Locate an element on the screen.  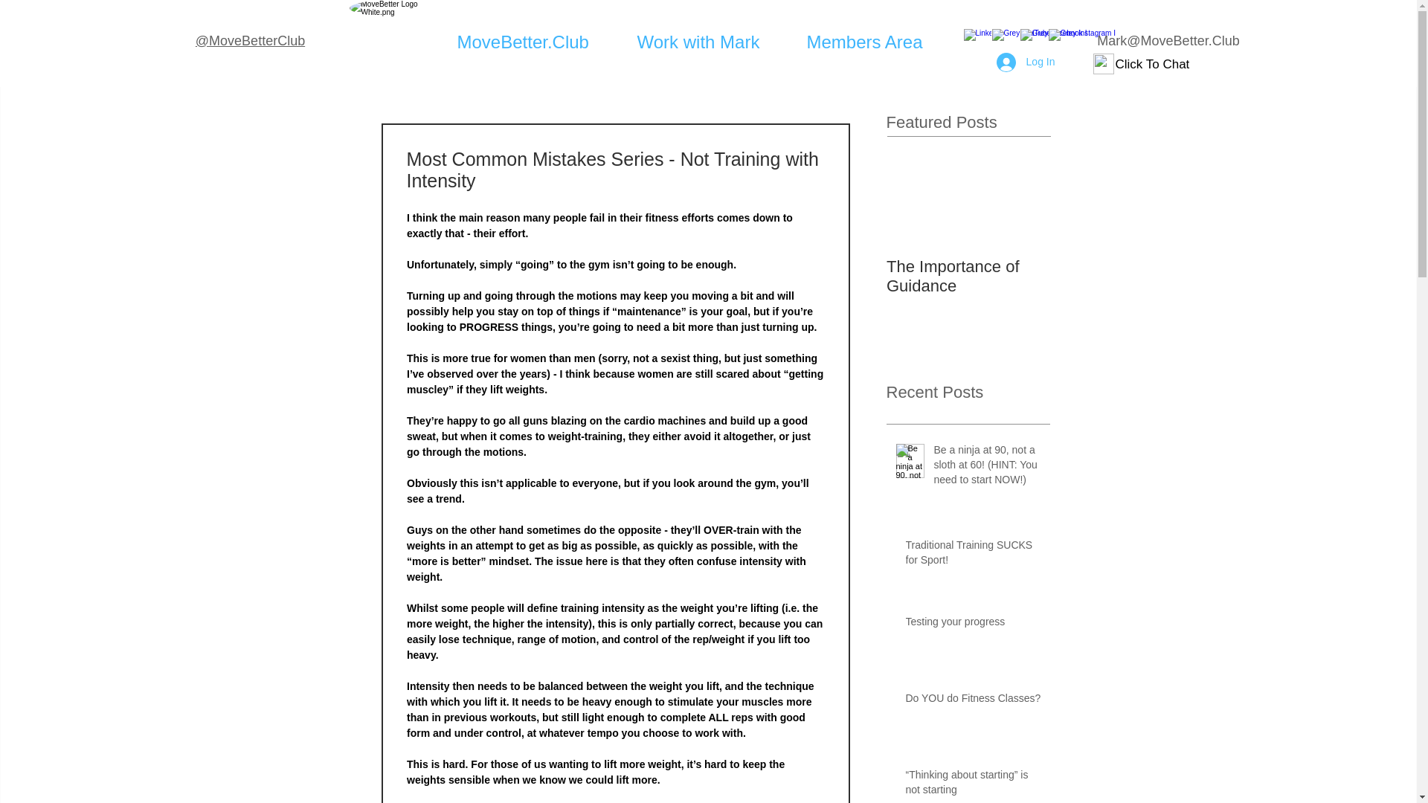
Click To Chat is located at coordinates (1152, 64).